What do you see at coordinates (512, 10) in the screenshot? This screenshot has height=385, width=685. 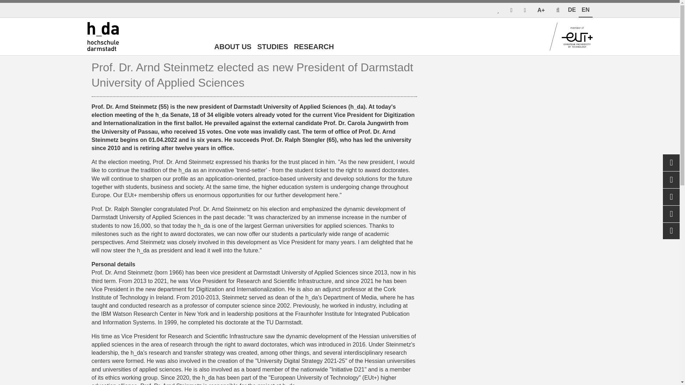 I see `Login` at bounding box center [512, 10].